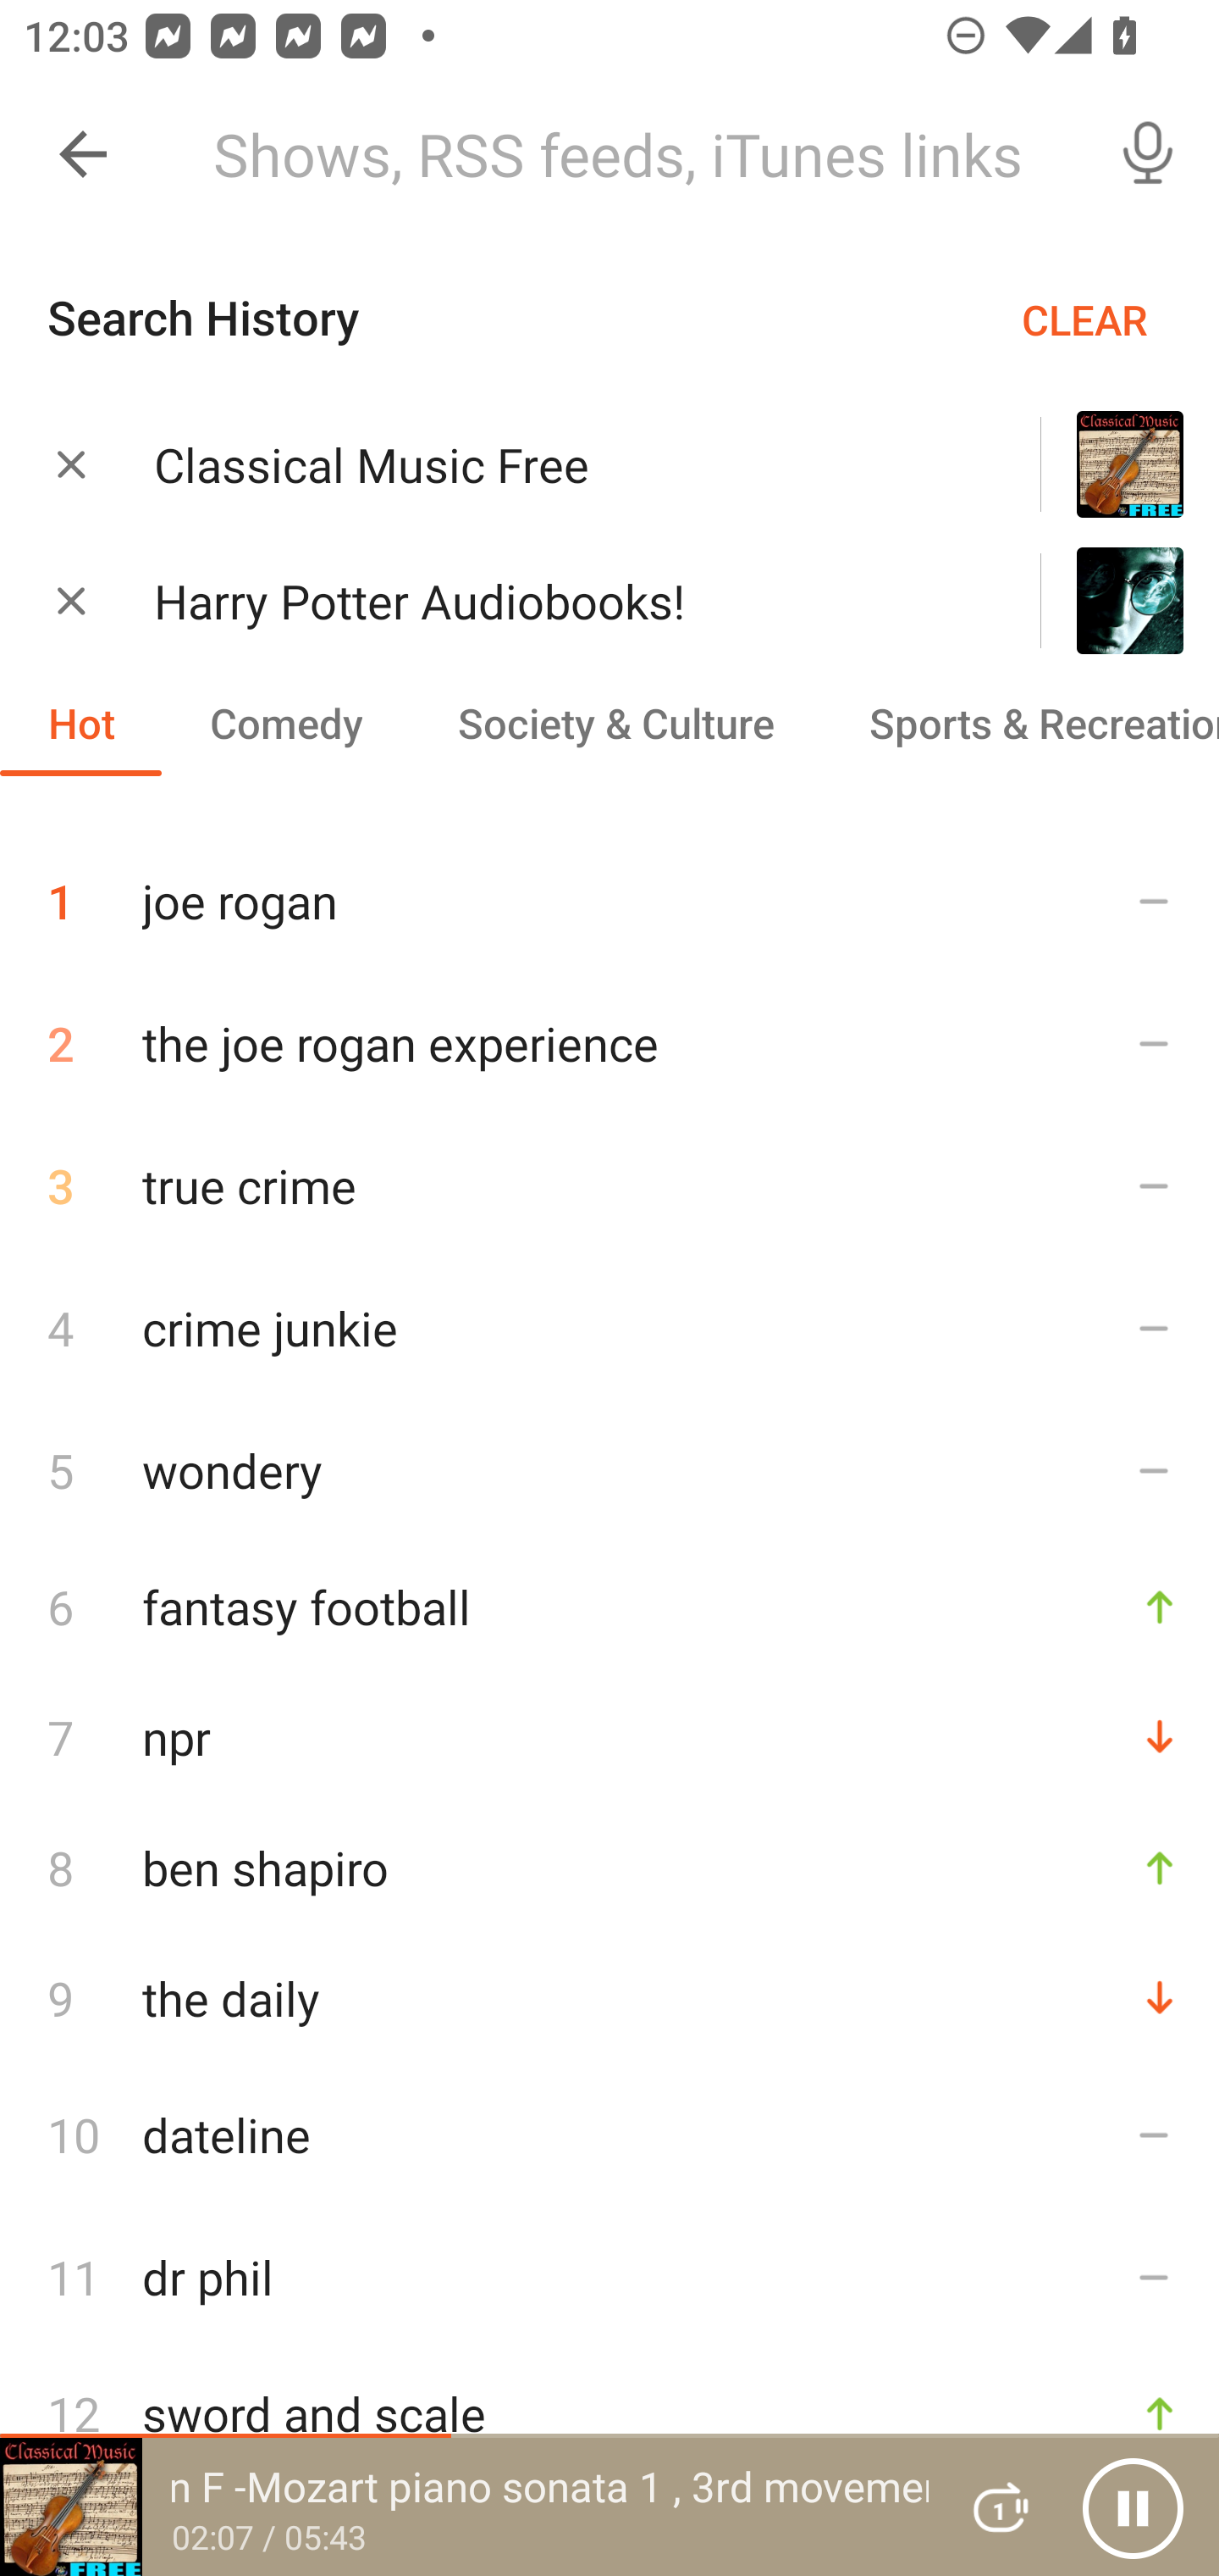  Describe the element at coordinates (71, 463) in the screenshot. I see ` Clear` at that location.